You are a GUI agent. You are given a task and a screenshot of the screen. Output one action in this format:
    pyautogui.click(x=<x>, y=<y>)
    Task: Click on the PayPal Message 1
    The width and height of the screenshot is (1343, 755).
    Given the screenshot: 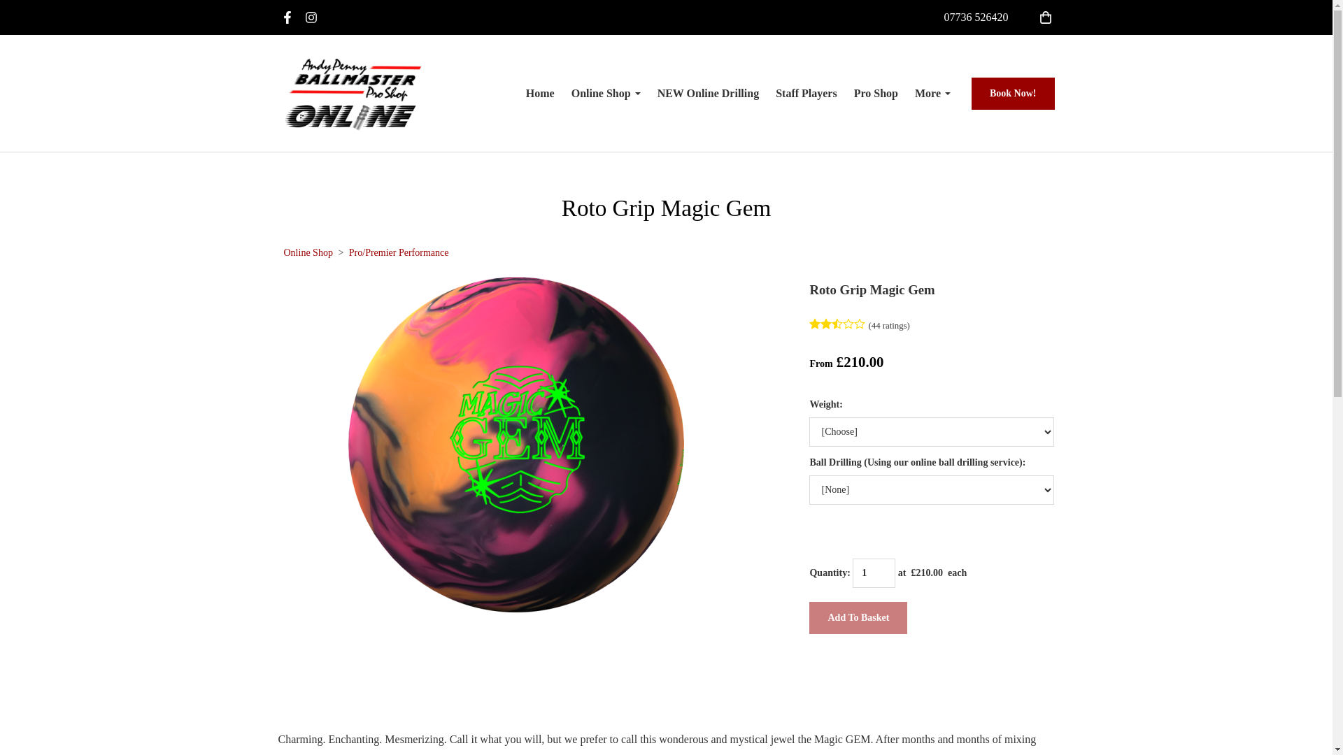 What is the action you would take?
    pyautogui.click(x=932, y=674)
    